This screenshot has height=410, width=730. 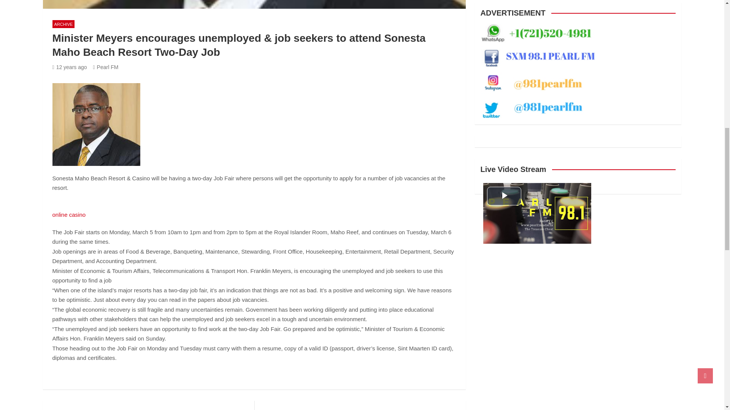 What do you see at coordinates (64, 24) in the screenshot?
I see `ARCHIVE` at bounding box center [64, 24].